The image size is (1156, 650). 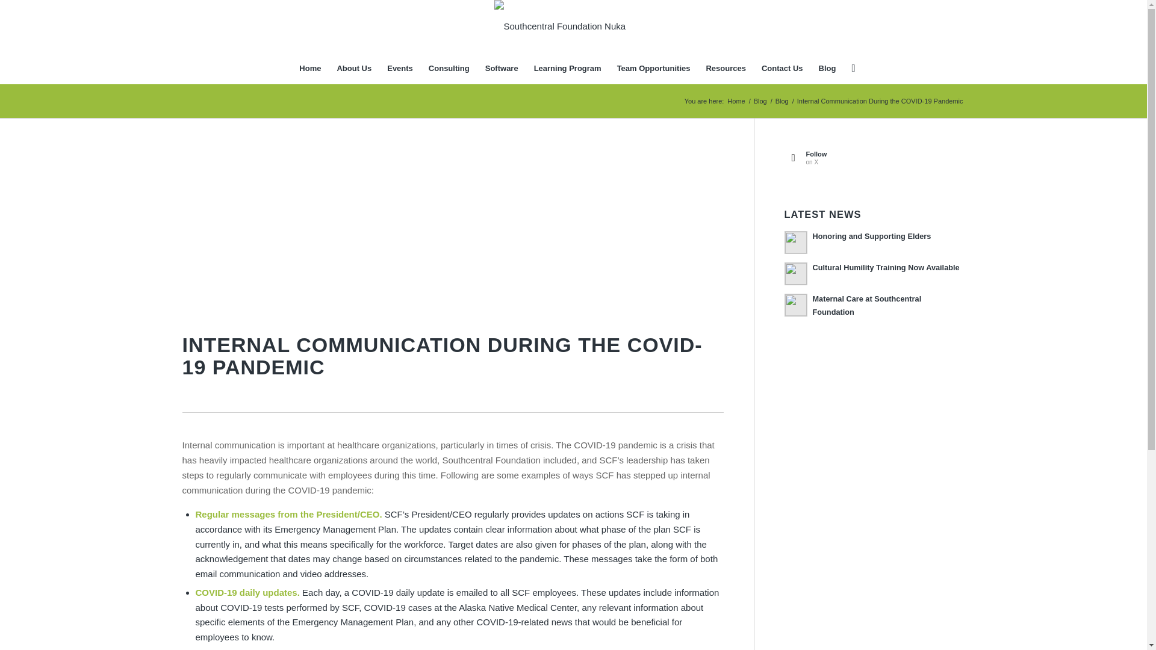 I want to click on Software, so click(x=501, y=69).